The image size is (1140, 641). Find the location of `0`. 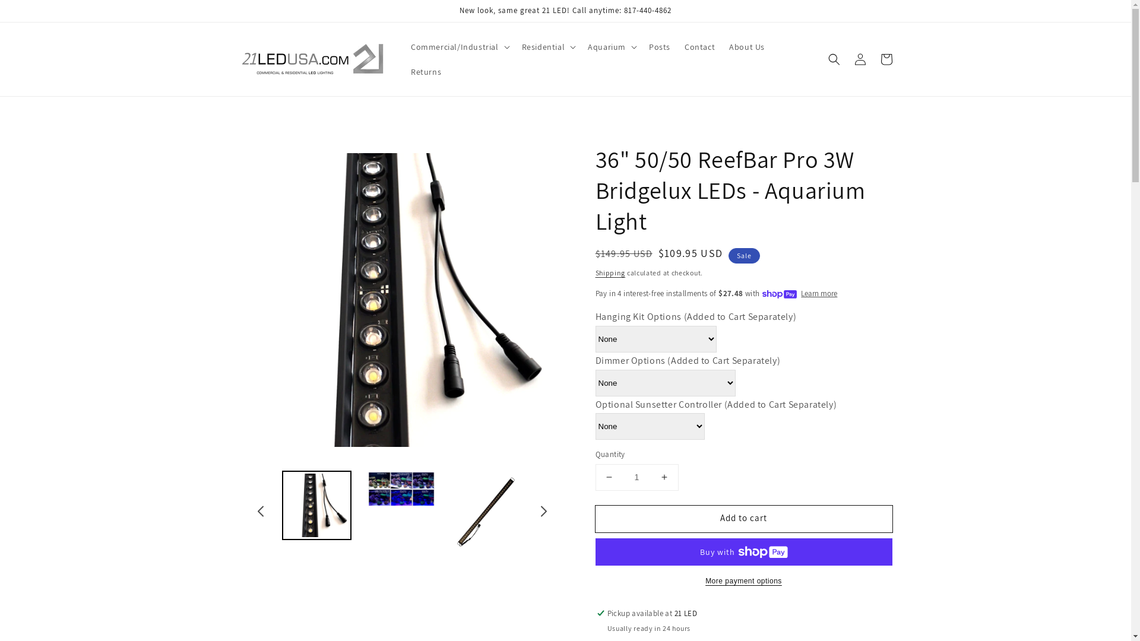

0 is located at coordinates (401, 515).